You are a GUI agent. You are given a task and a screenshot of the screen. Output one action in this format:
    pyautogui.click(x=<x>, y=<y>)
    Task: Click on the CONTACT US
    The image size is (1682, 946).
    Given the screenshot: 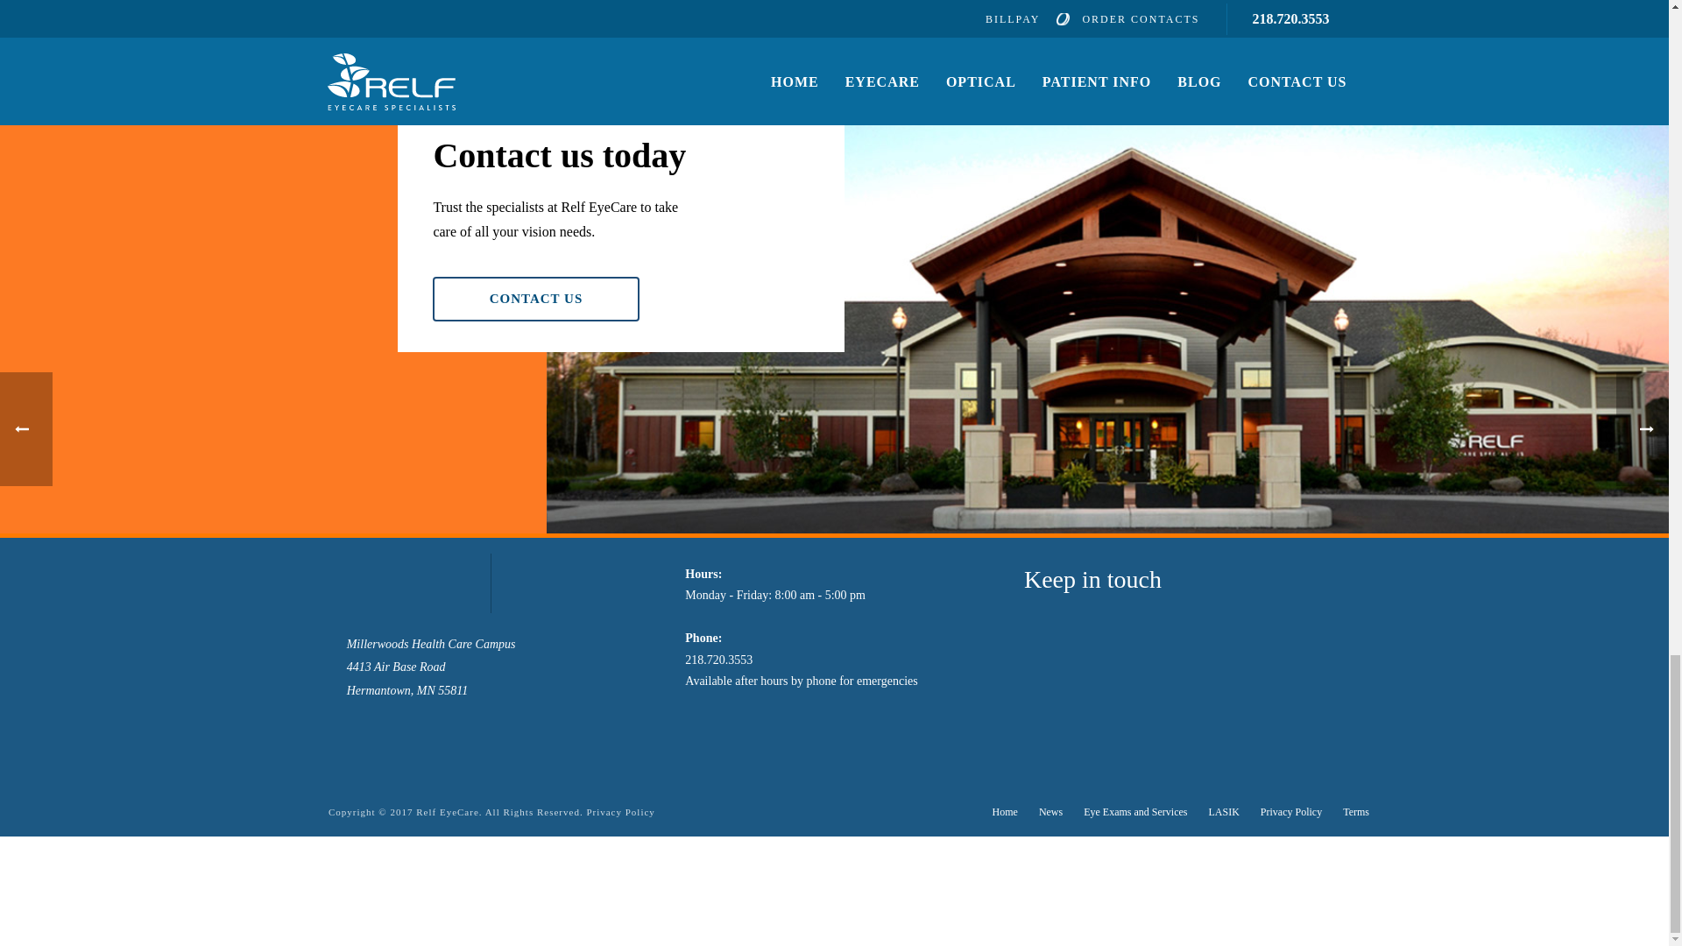 What is the action you would take?
    pyautogui.click(x=535, y=300)
    